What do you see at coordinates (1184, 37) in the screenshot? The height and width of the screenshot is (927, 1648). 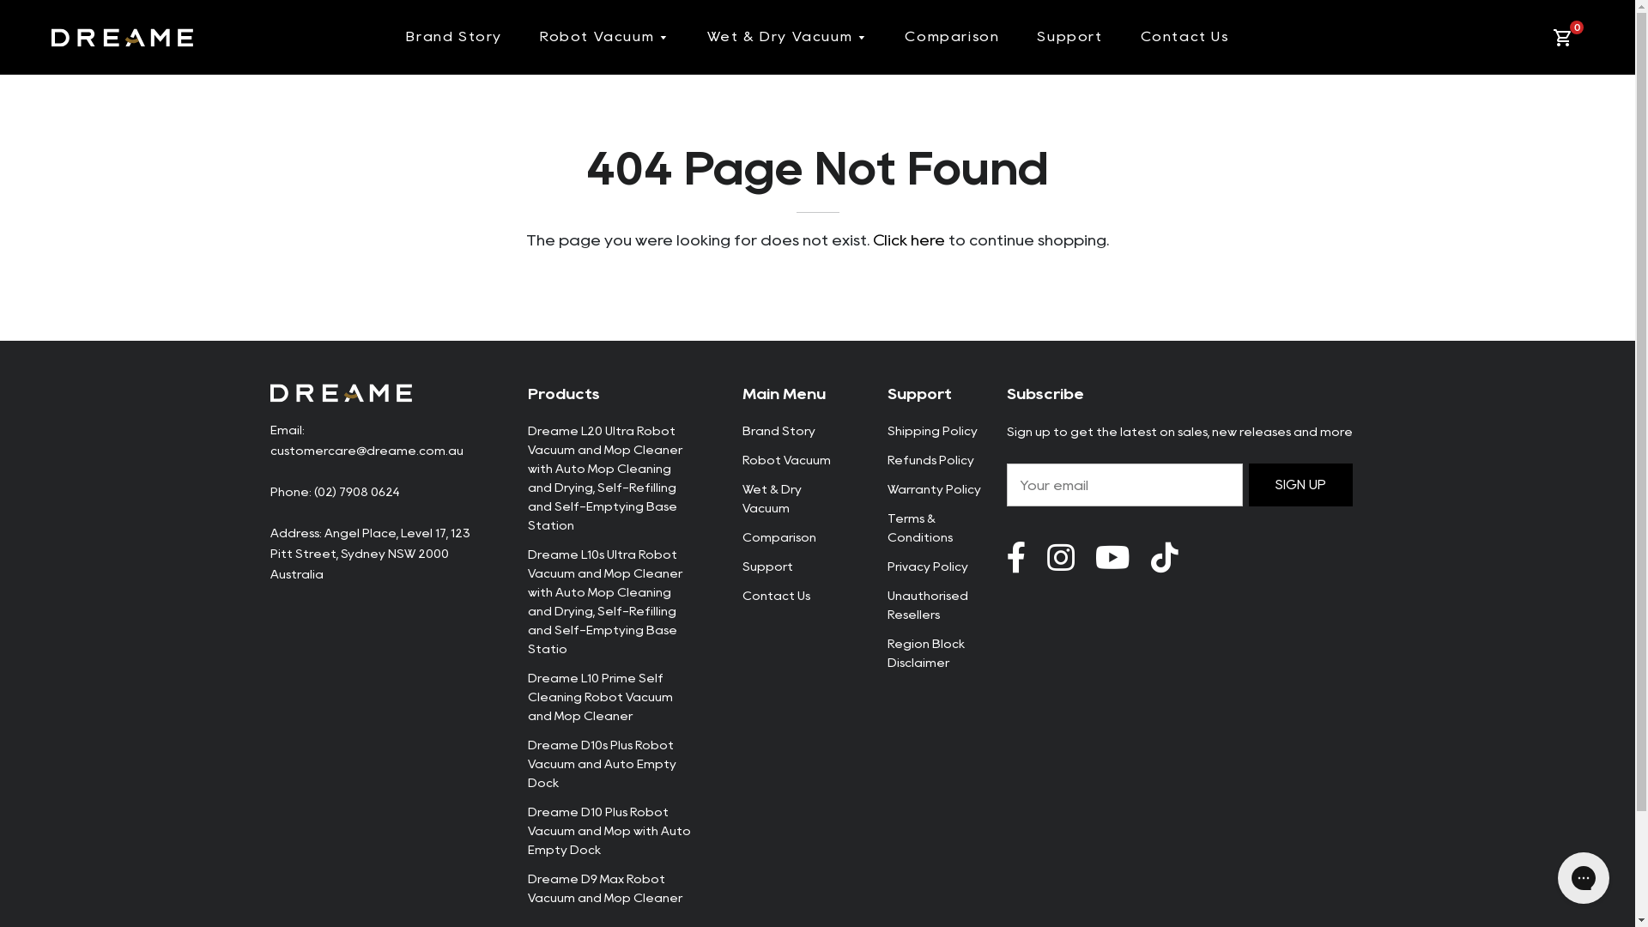 I see `Contact Us` at bounding box center [1184, 37].